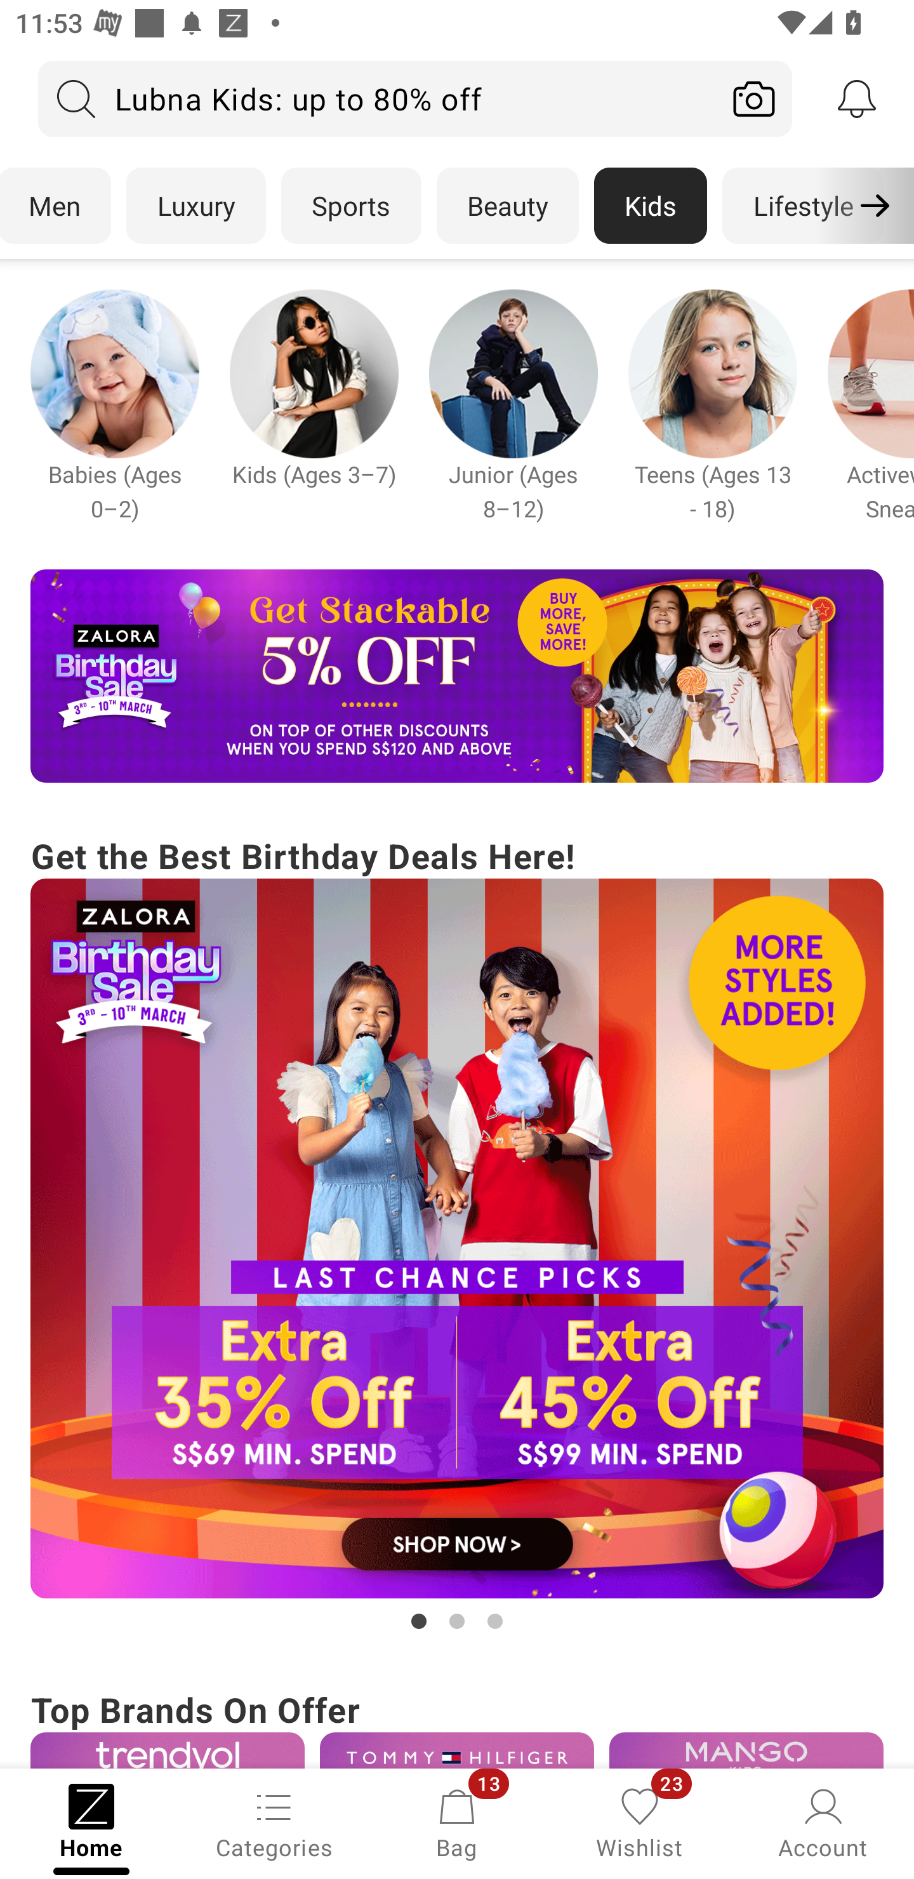 The height and width of the screenshot is (1879, 914). I want to click on Lifestyle, so click(802, 206).